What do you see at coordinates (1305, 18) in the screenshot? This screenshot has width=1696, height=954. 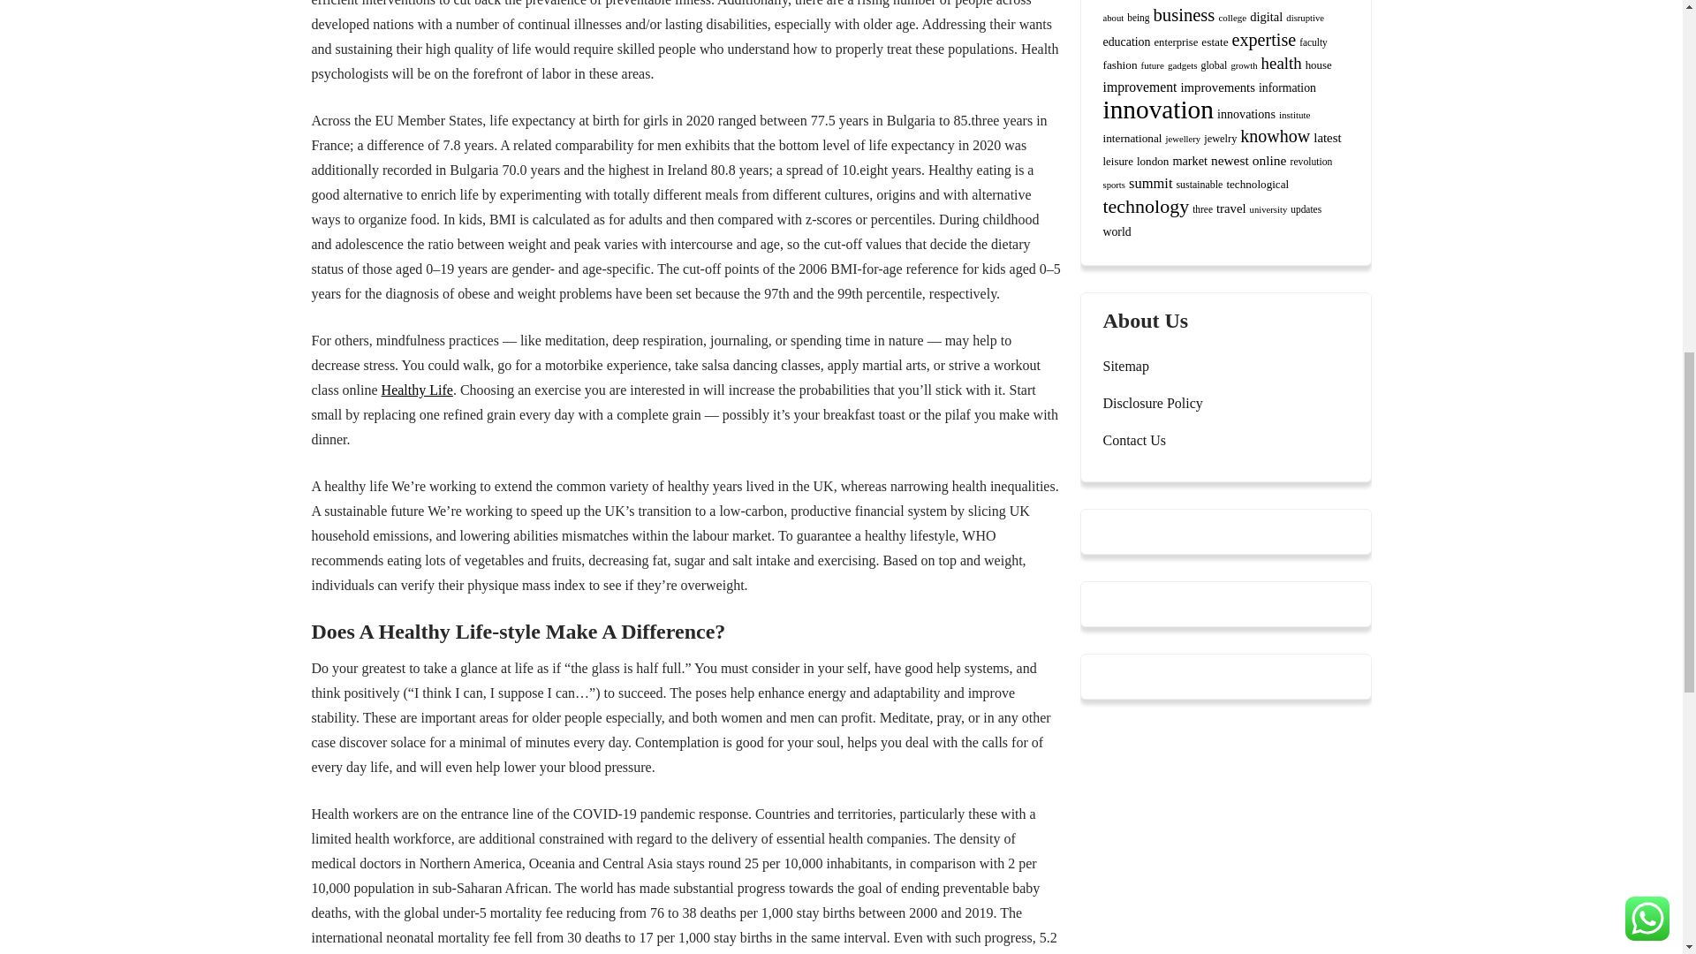 I see `disruptive` at bounding box center [1305, 18].